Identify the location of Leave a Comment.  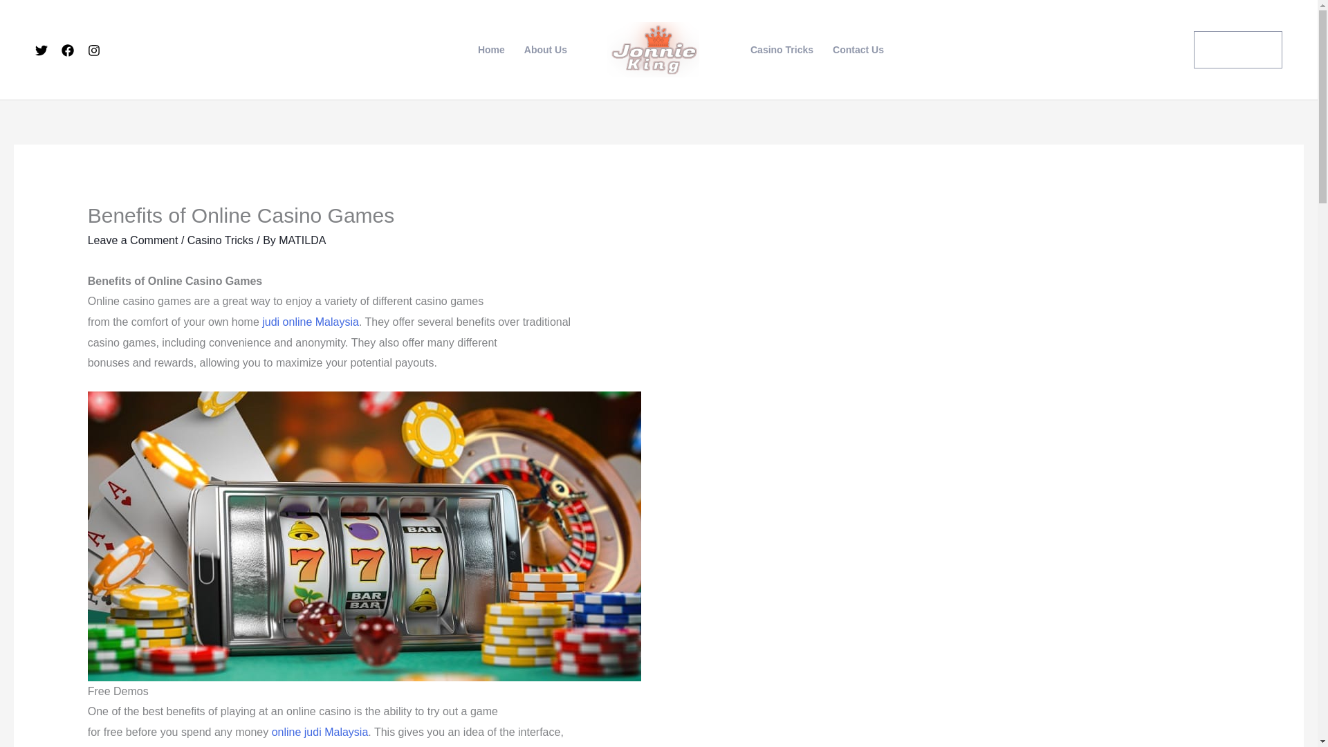
(133, 241).